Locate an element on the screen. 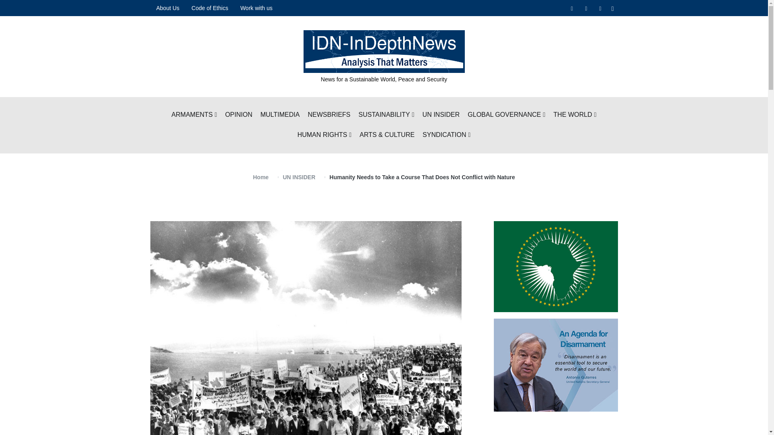 The width and height of the screenshot is (774, 435). GLOBAL GOVERNANCE is located at coordinates (506, 115).